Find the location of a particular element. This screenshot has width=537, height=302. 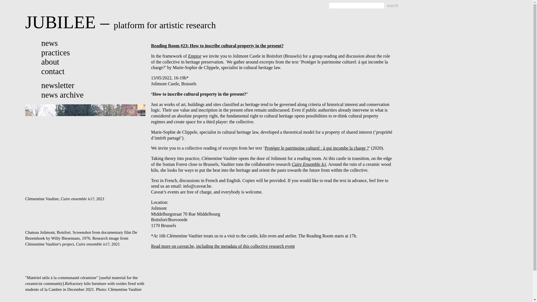

Cuire Ensemble Ici is located at coordinates (309, 164).